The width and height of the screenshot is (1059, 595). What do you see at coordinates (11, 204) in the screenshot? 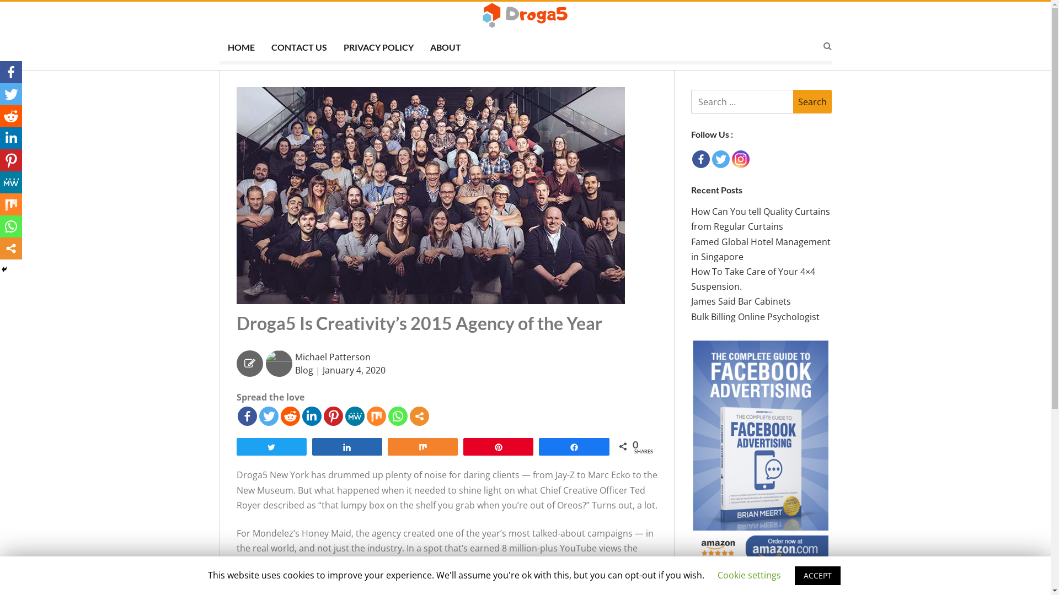
I see `Mix` at bounding box center [11, 204].